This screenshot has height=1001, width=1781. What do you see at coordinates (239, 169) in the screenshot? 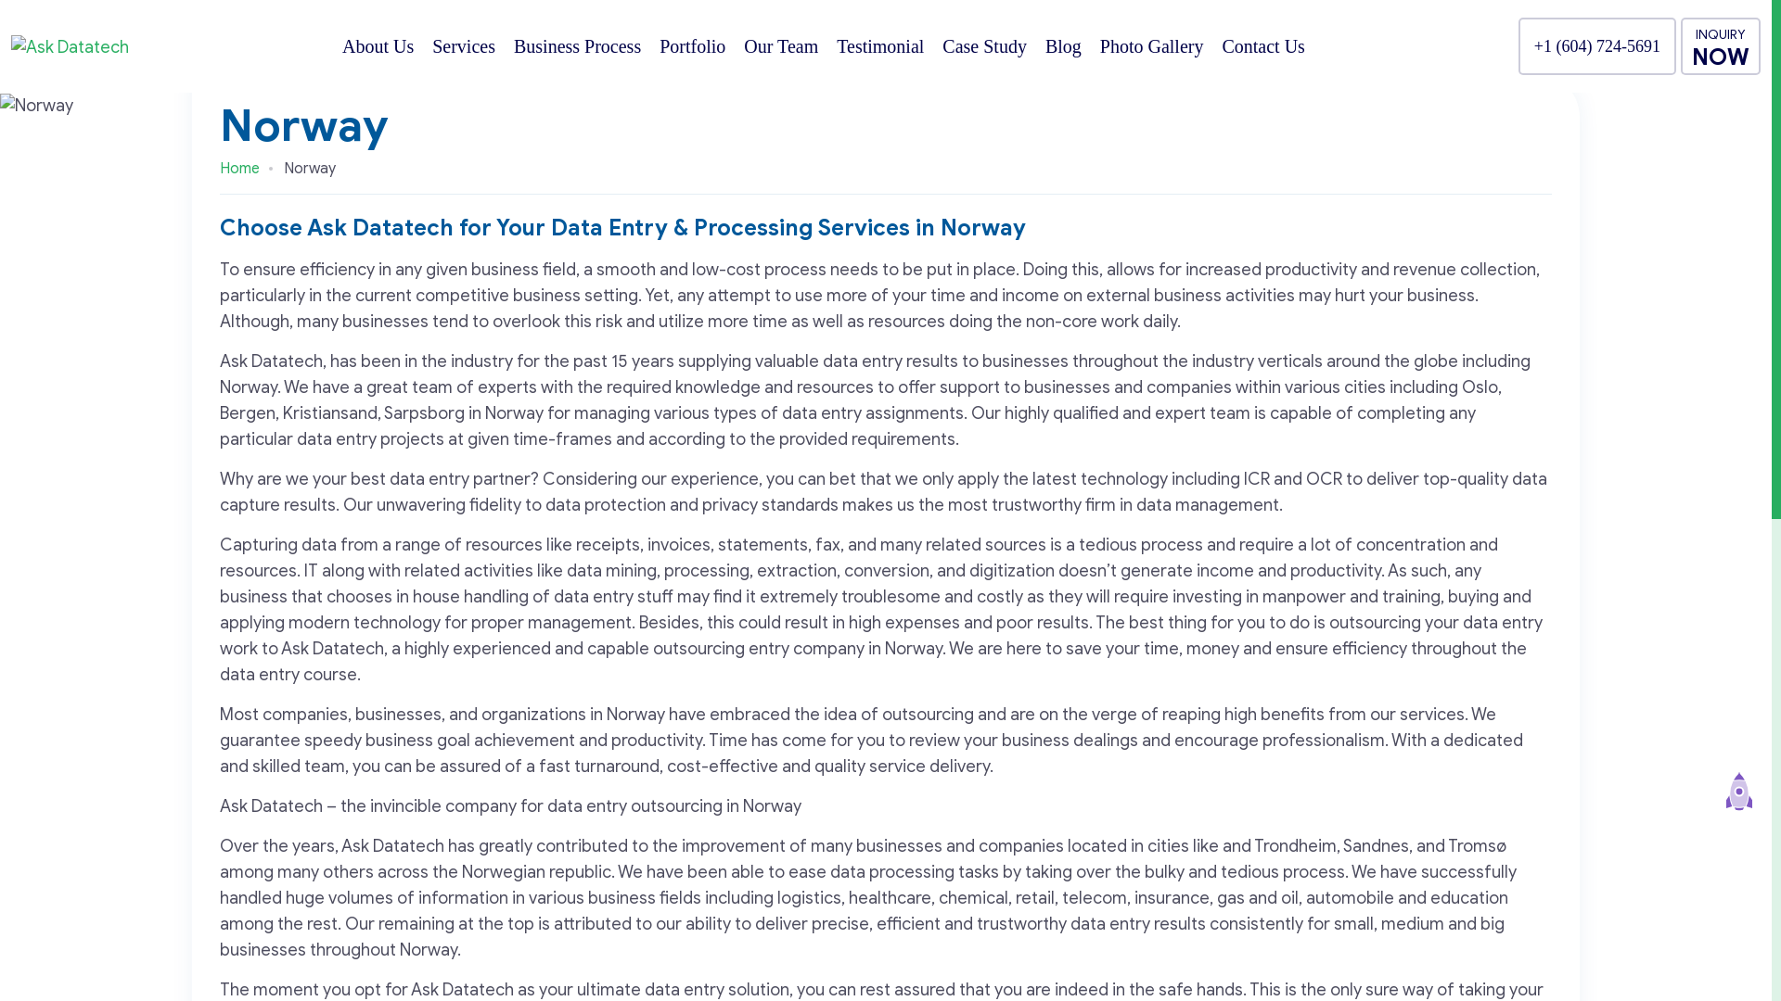
I see `Home` at bounding box center [239, 169].